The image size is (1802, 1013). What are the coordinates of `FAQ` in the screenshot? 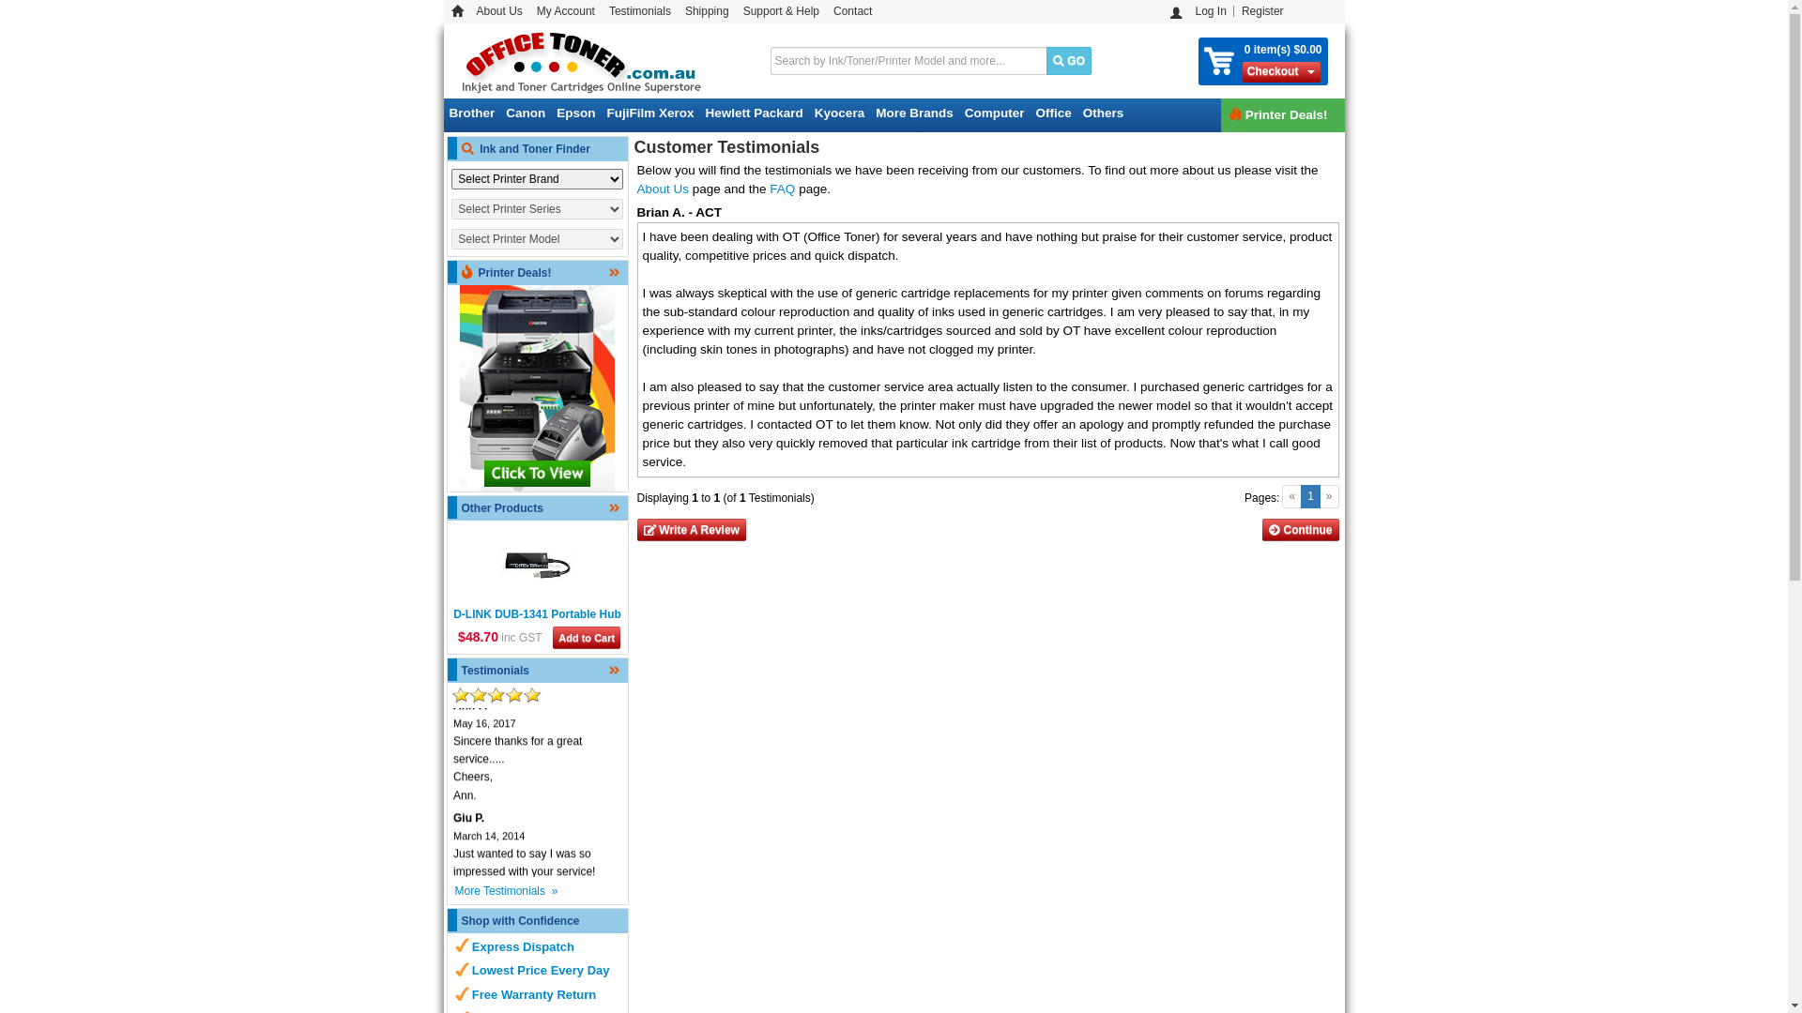 It's located at (783, 189).